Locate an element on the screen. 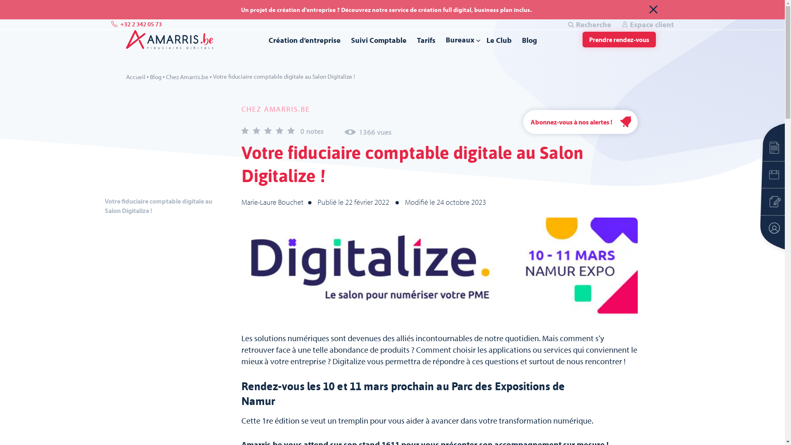 Image resolution: width=791 pixels, height=445 pixels. Chez Amarris.be is located at coordinates (187, 77).